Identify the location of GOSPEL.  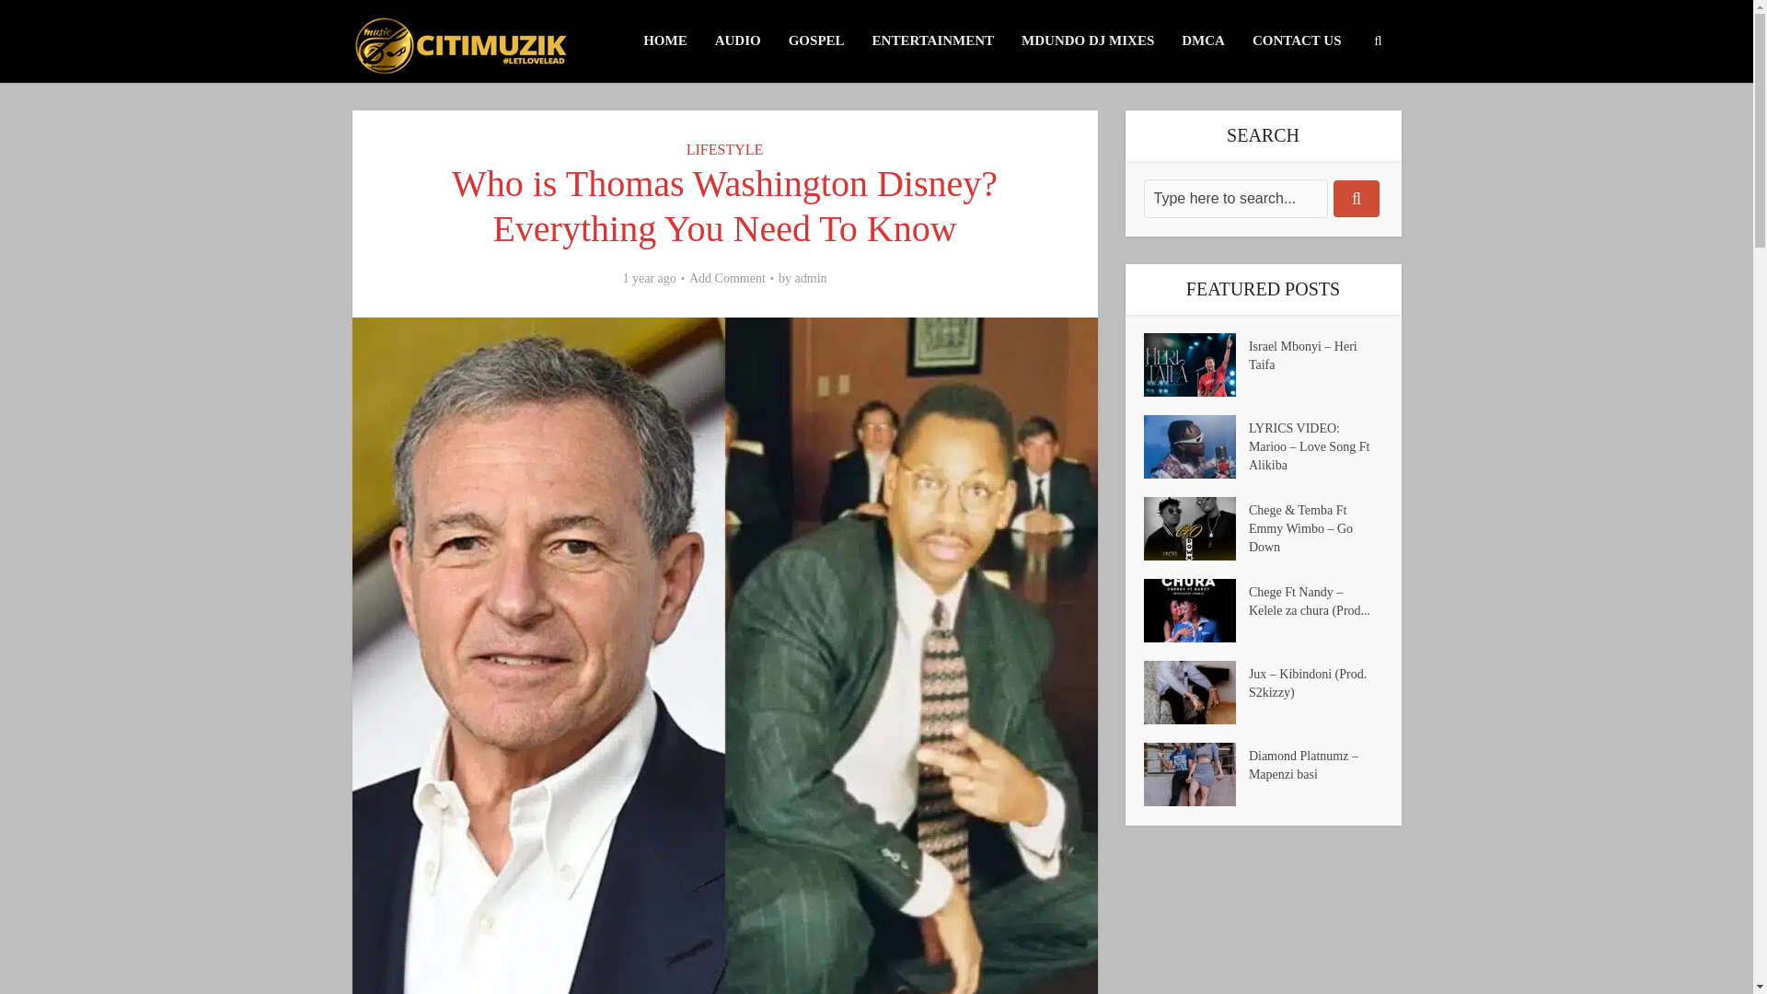
(817, 40).